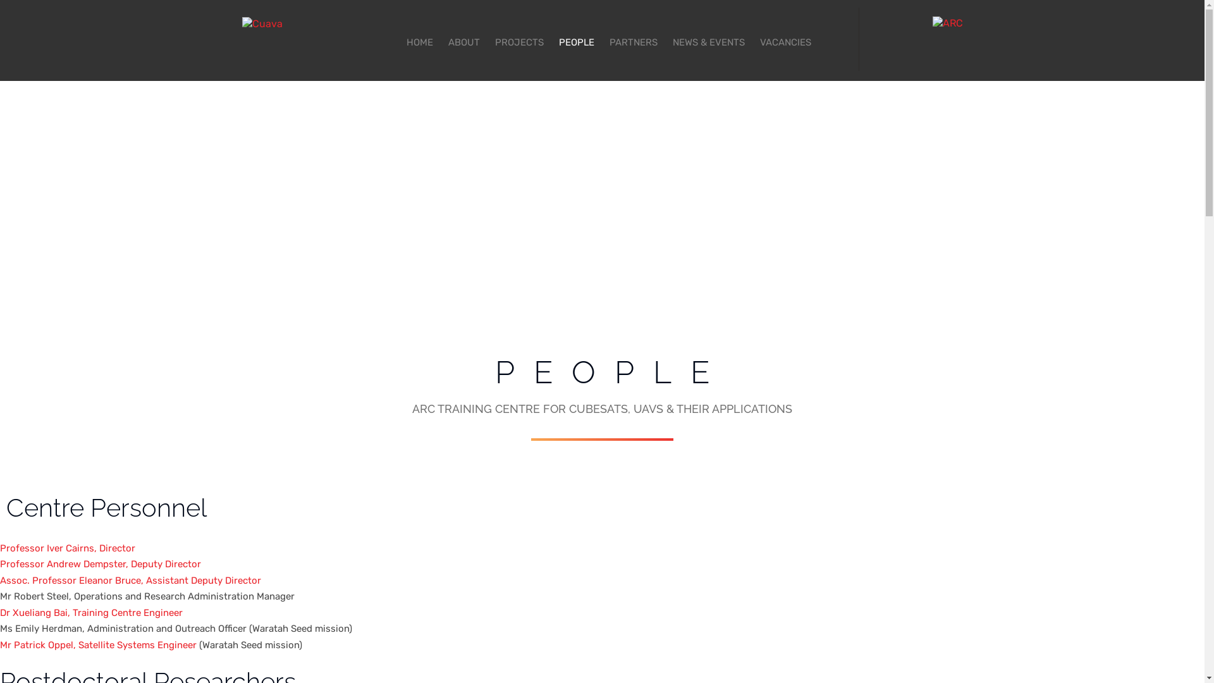 The image size is (1214, 683). What do you see at coordinates (91, 613) in the screenshot?
I see `Dr Xueliang Bai, Training Centre Engineer` at bounding box center [91, 613].